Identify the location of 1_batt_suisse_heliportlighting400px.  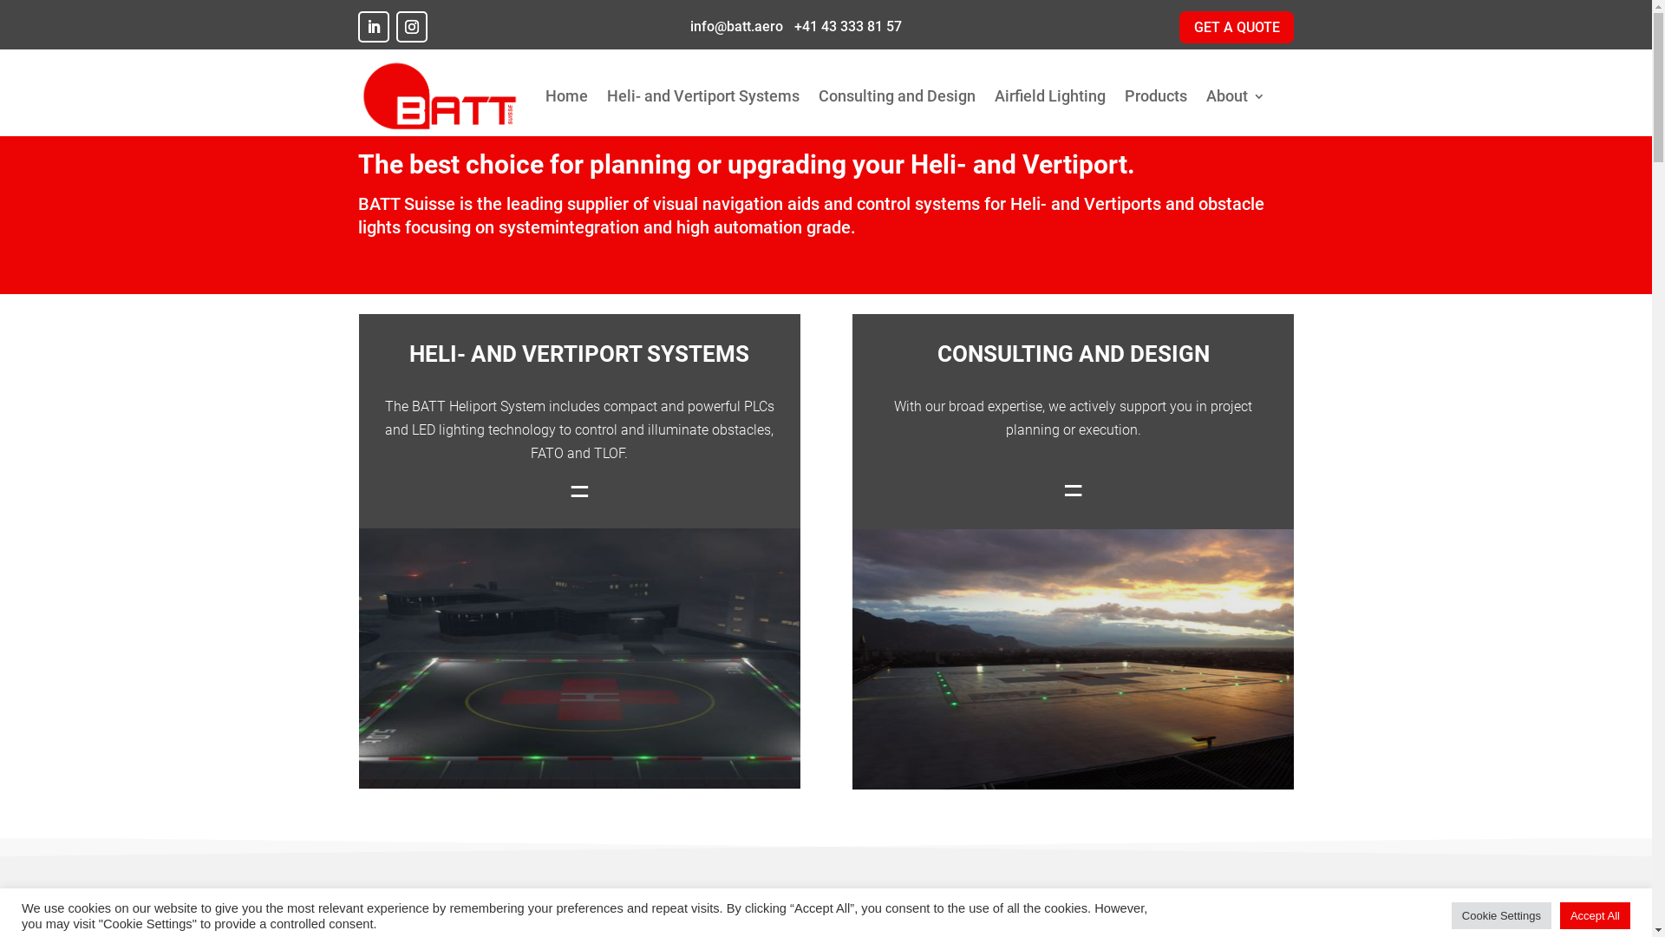
(580, 659).